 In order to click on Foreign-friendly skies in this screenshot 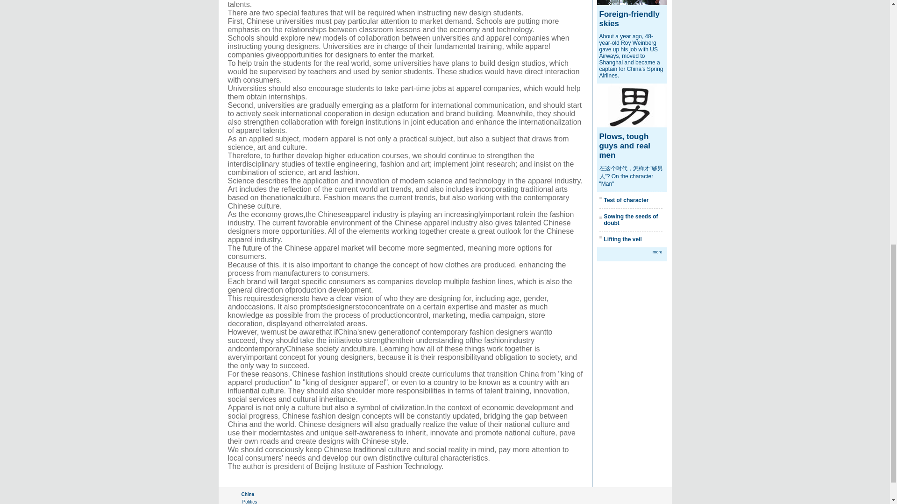, I will do `click(629, 19)`.